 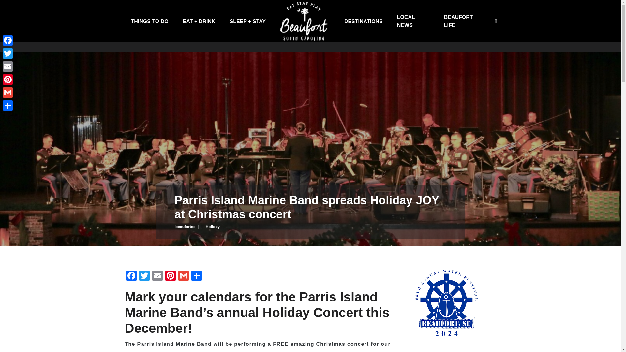 What do you see at coordinates (8, 53) in the screenshot?
I see `Twitter` at bounding box center [8, 53].